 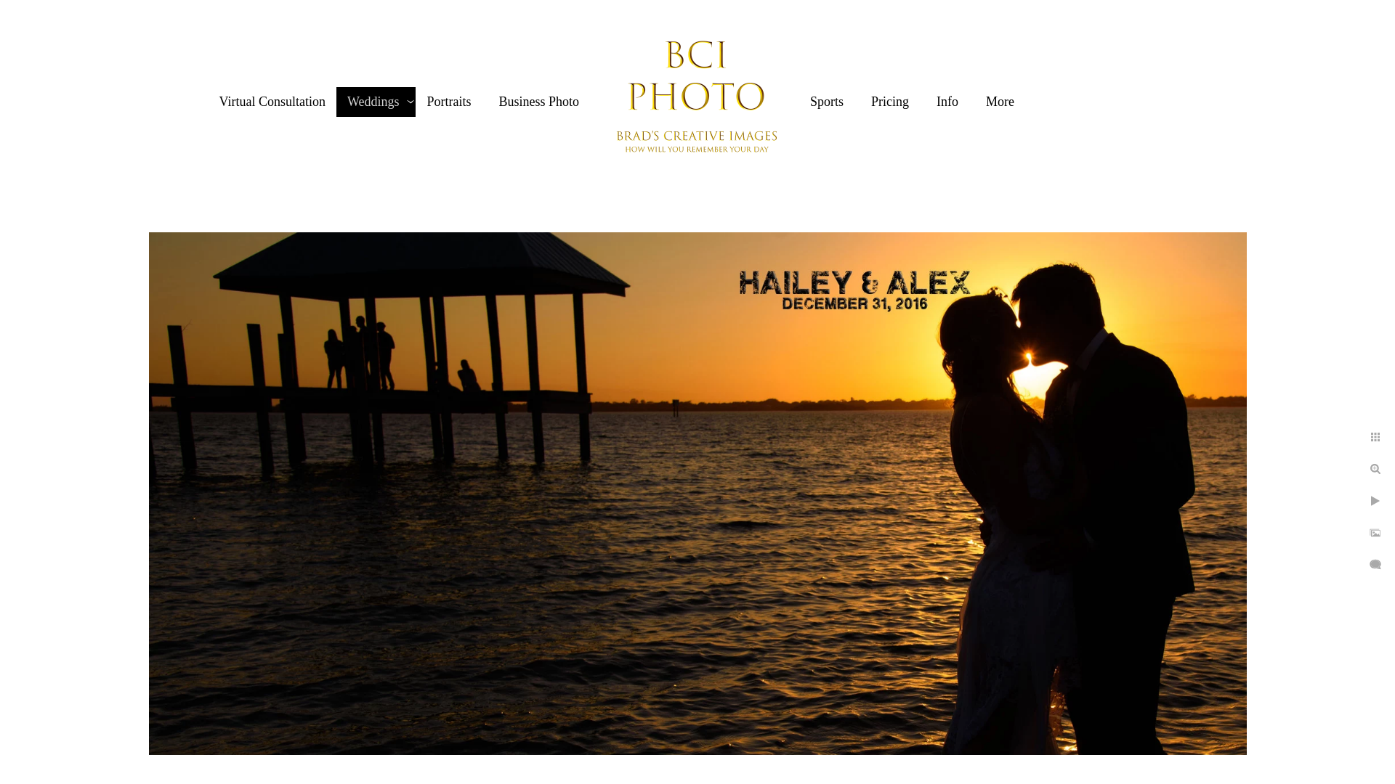 What do you see at coordinates (538, 102) in the screenshot?
I see `Business Photo` at bounding box center [538, 102].